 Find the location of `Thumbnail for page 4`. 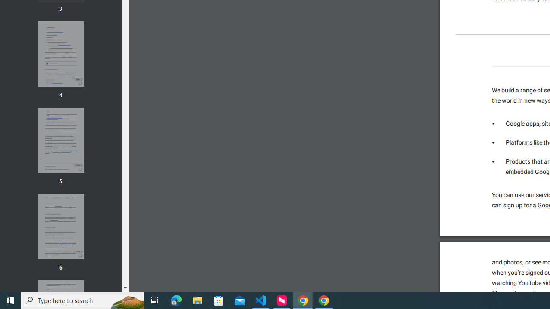

Thumbnail for page 4 is located at coordinates (61, 54).